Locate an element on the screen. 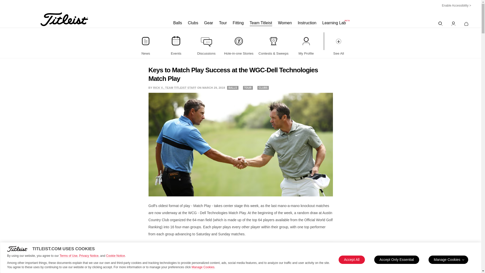  Team Titleist is located at coordinates (261, 23).